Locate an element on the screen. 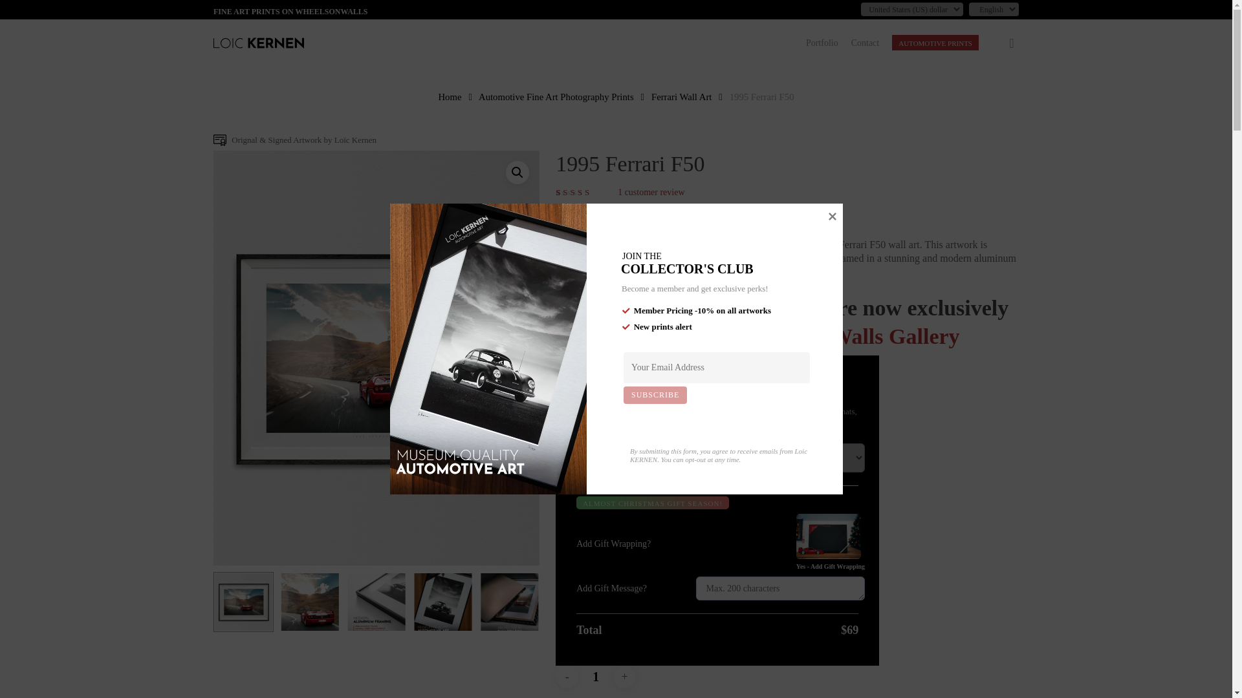 The width and height of the screenshot is (1242, 698). Contact is located at coordinates (865, 43).